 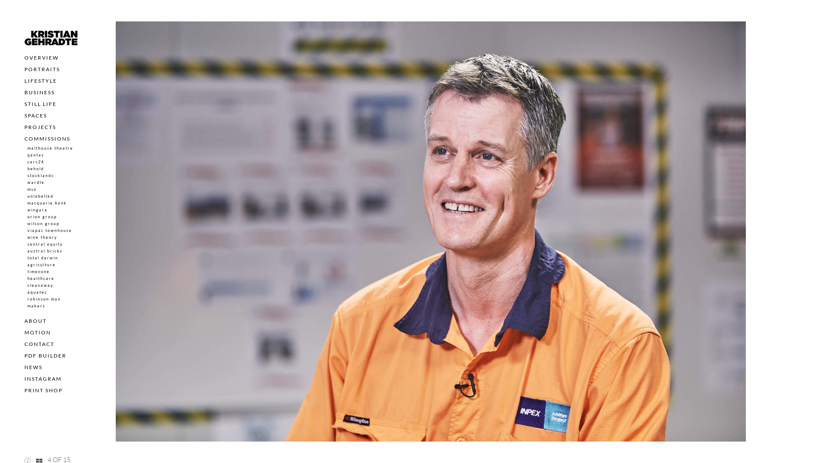 What do you see at coordinates (40, 196) in the screenshot?
I see `unlabelled` at bounding box center [40, 196].